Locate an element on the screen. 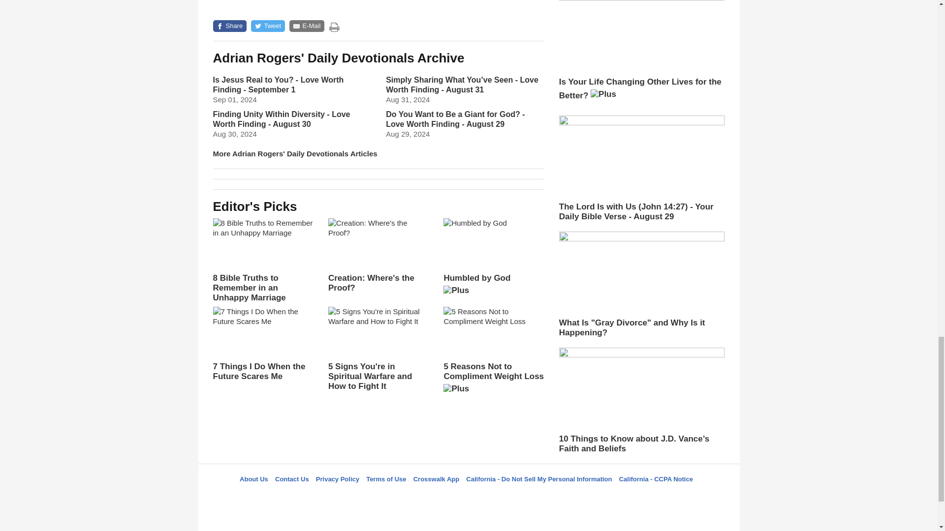  LifeAudio is located at coordinates (467, 497).